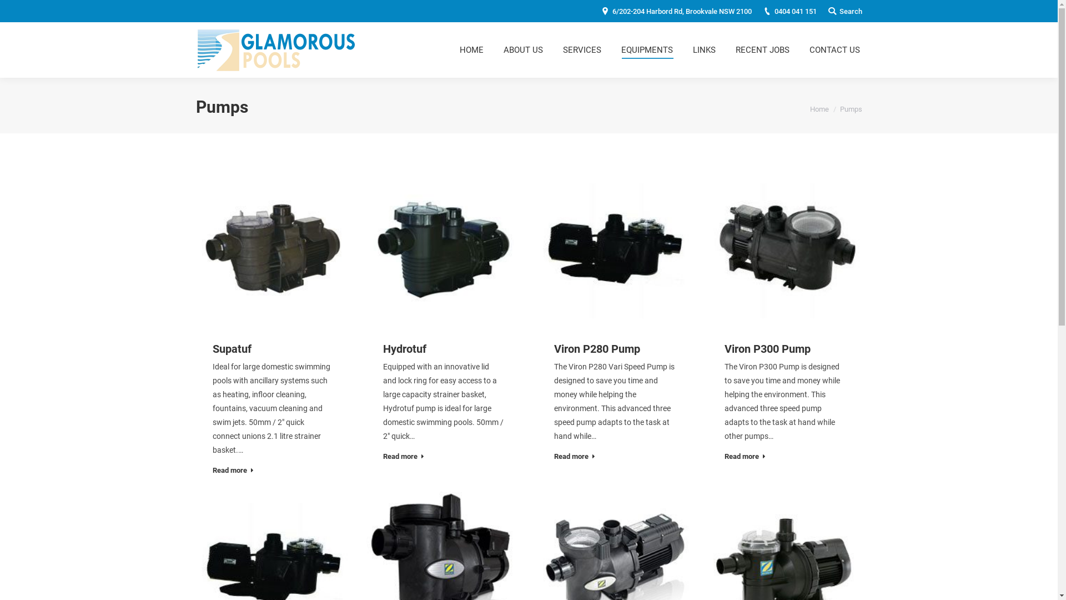 The height and width of the screenshot is (600, 1066). Describe the element at coordinates (575, 458) in the screenshot. I see `Read more` at that location.